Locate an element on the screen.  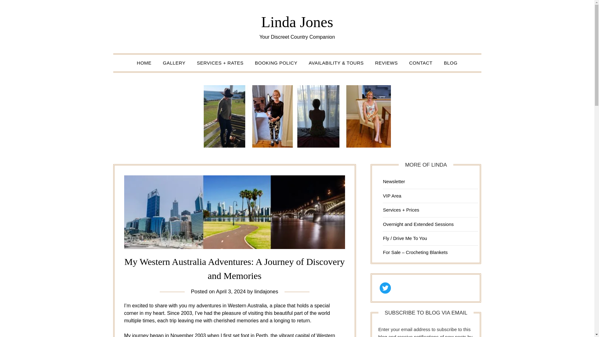
REVIEWS is located at coordinates (386, 63).